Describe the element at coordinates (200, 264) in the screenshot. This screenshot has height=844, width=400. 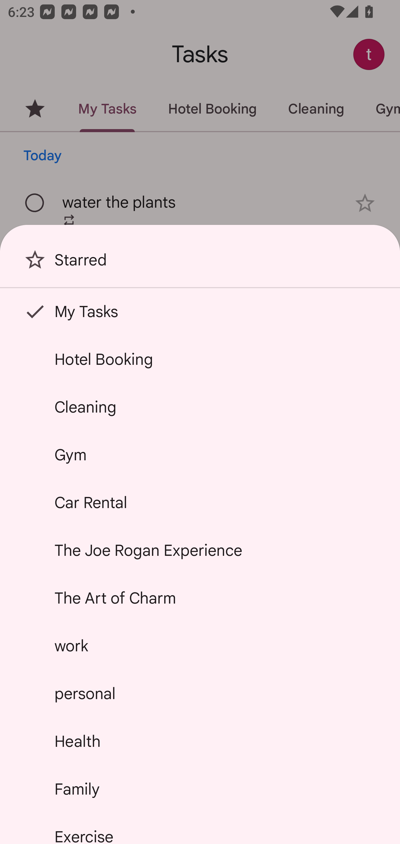
I see `Starred` at that location.